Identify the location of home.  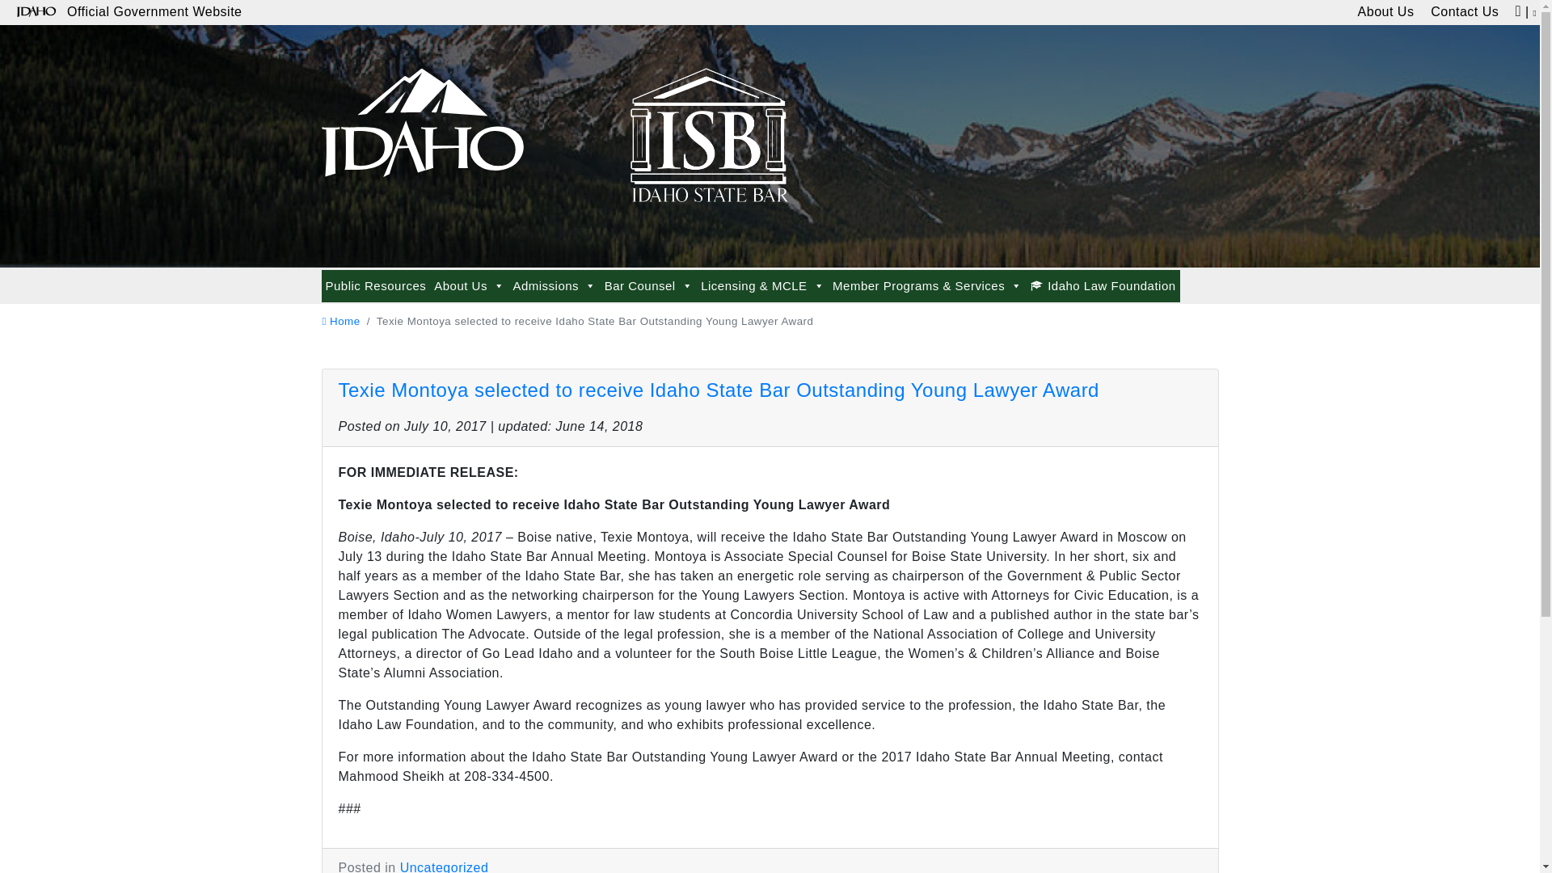
(340, 321).